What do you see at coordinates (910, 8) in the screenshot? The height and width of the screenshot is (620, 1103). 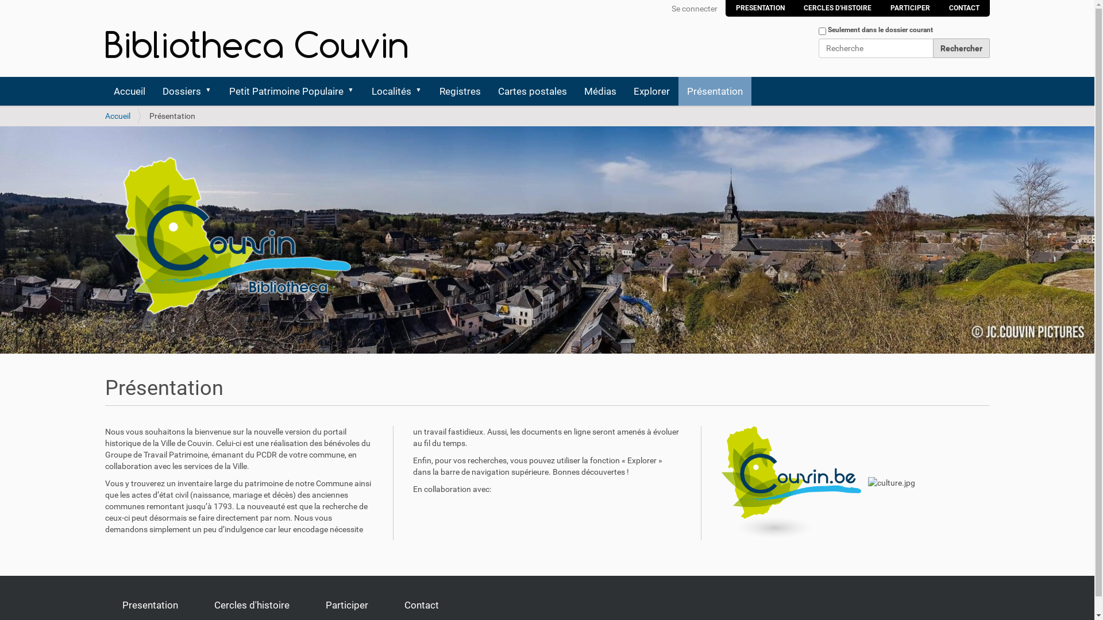 I see `PARTICIPER` at bounding box center [910, 8].